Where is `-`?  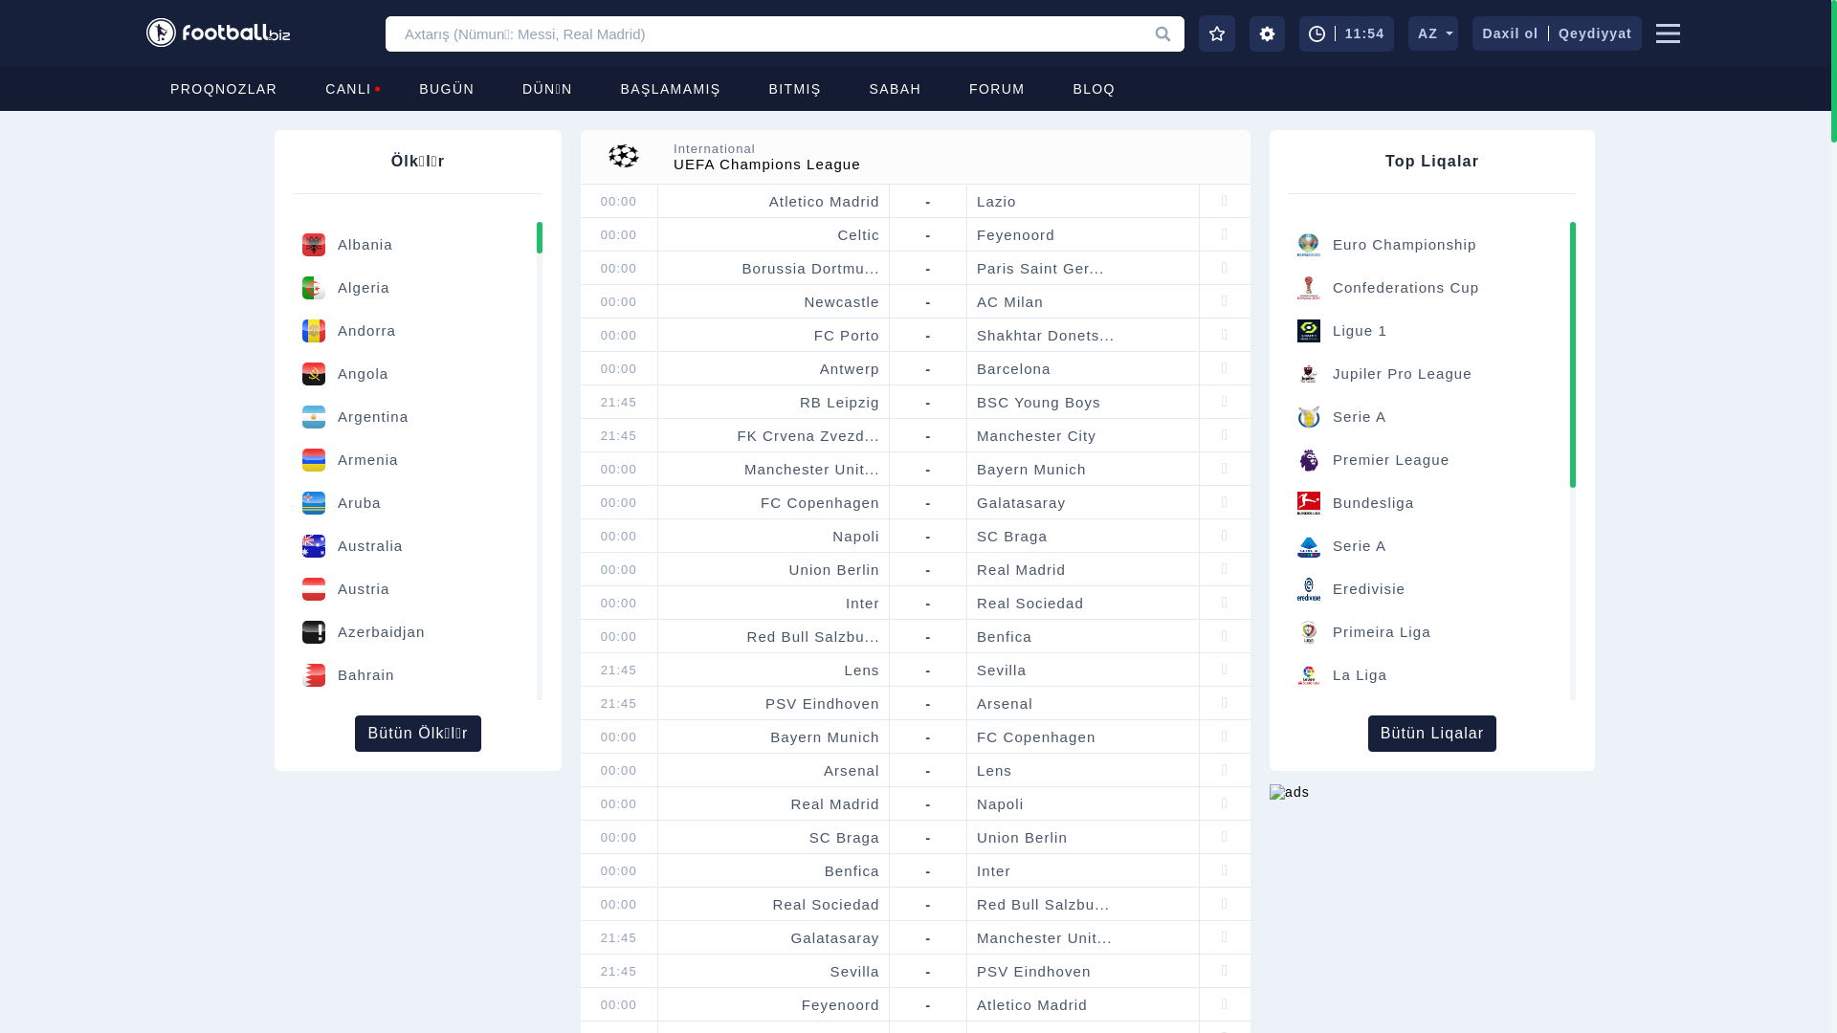 - is located at coordinates (928, 369).